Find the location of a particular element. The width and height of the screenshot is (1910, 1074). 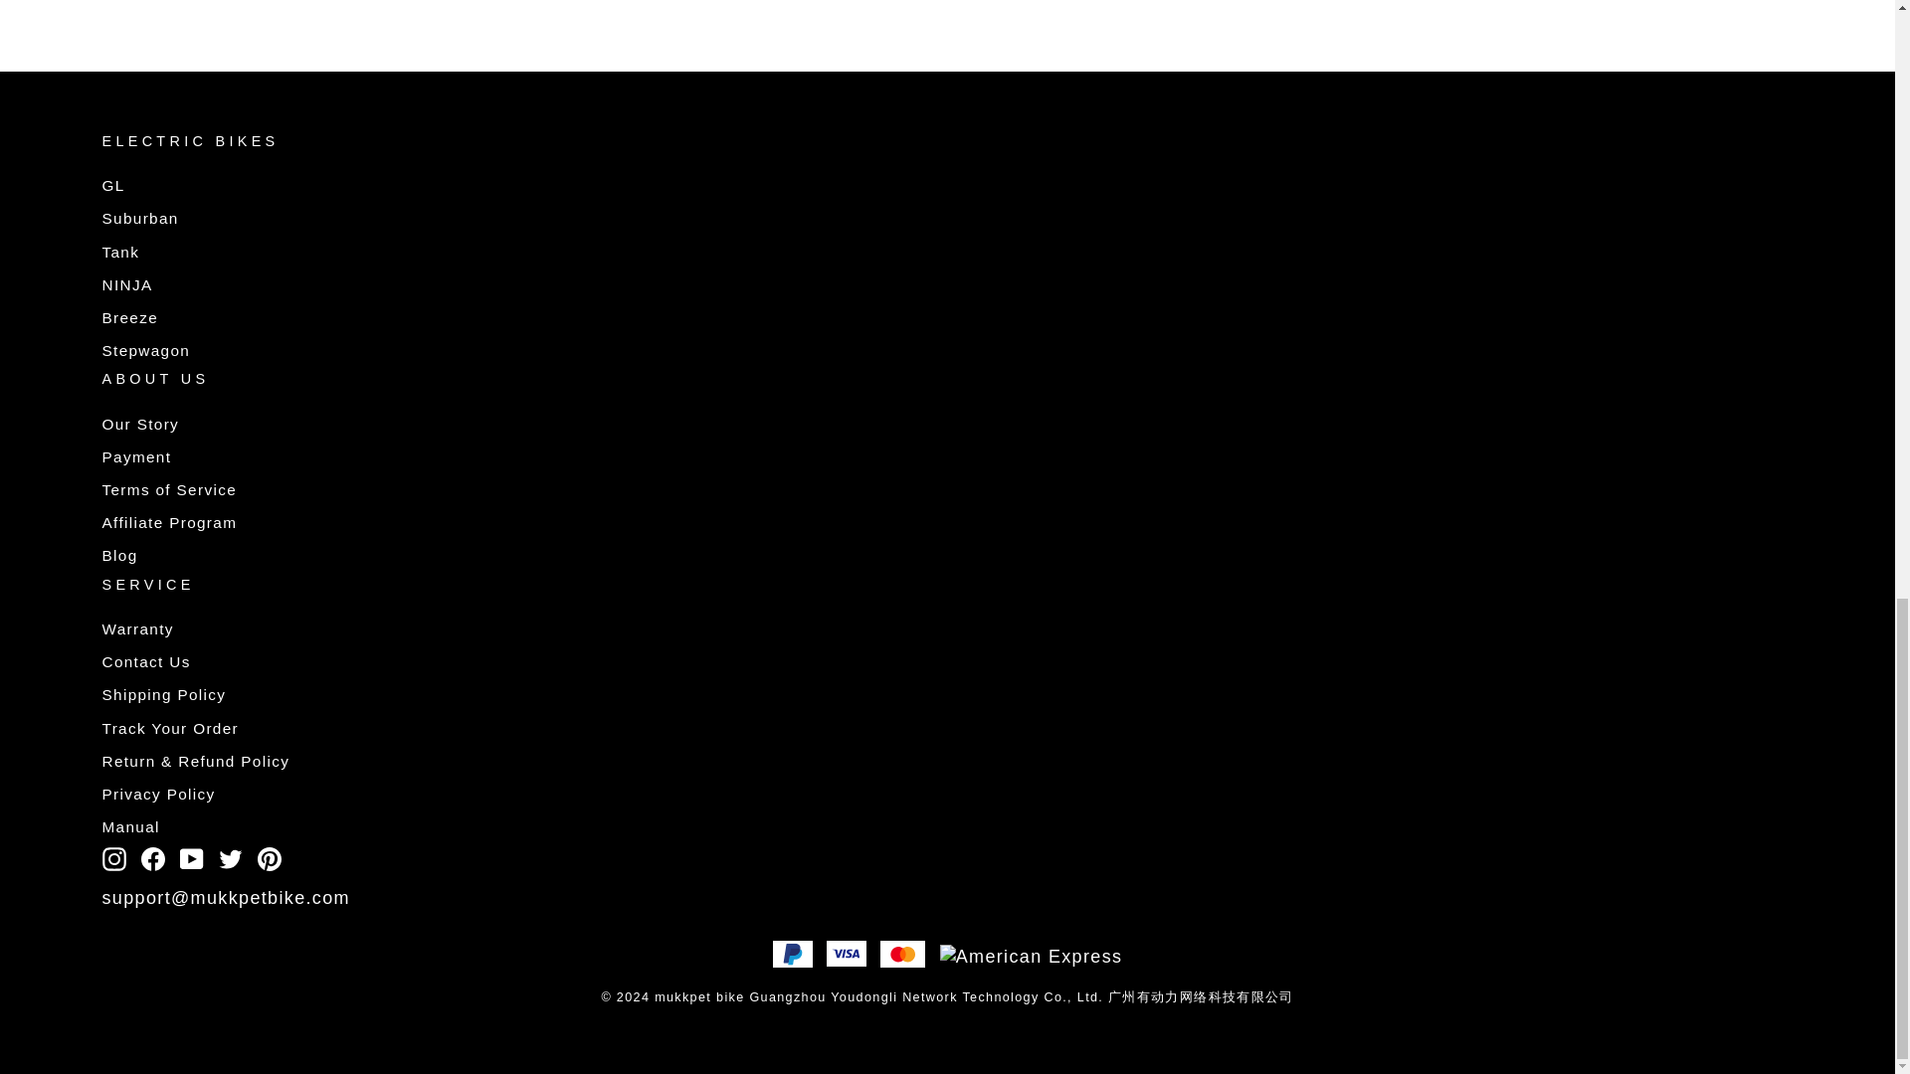

mukkpet bike on Instagram is located at coordinates (113, 857).